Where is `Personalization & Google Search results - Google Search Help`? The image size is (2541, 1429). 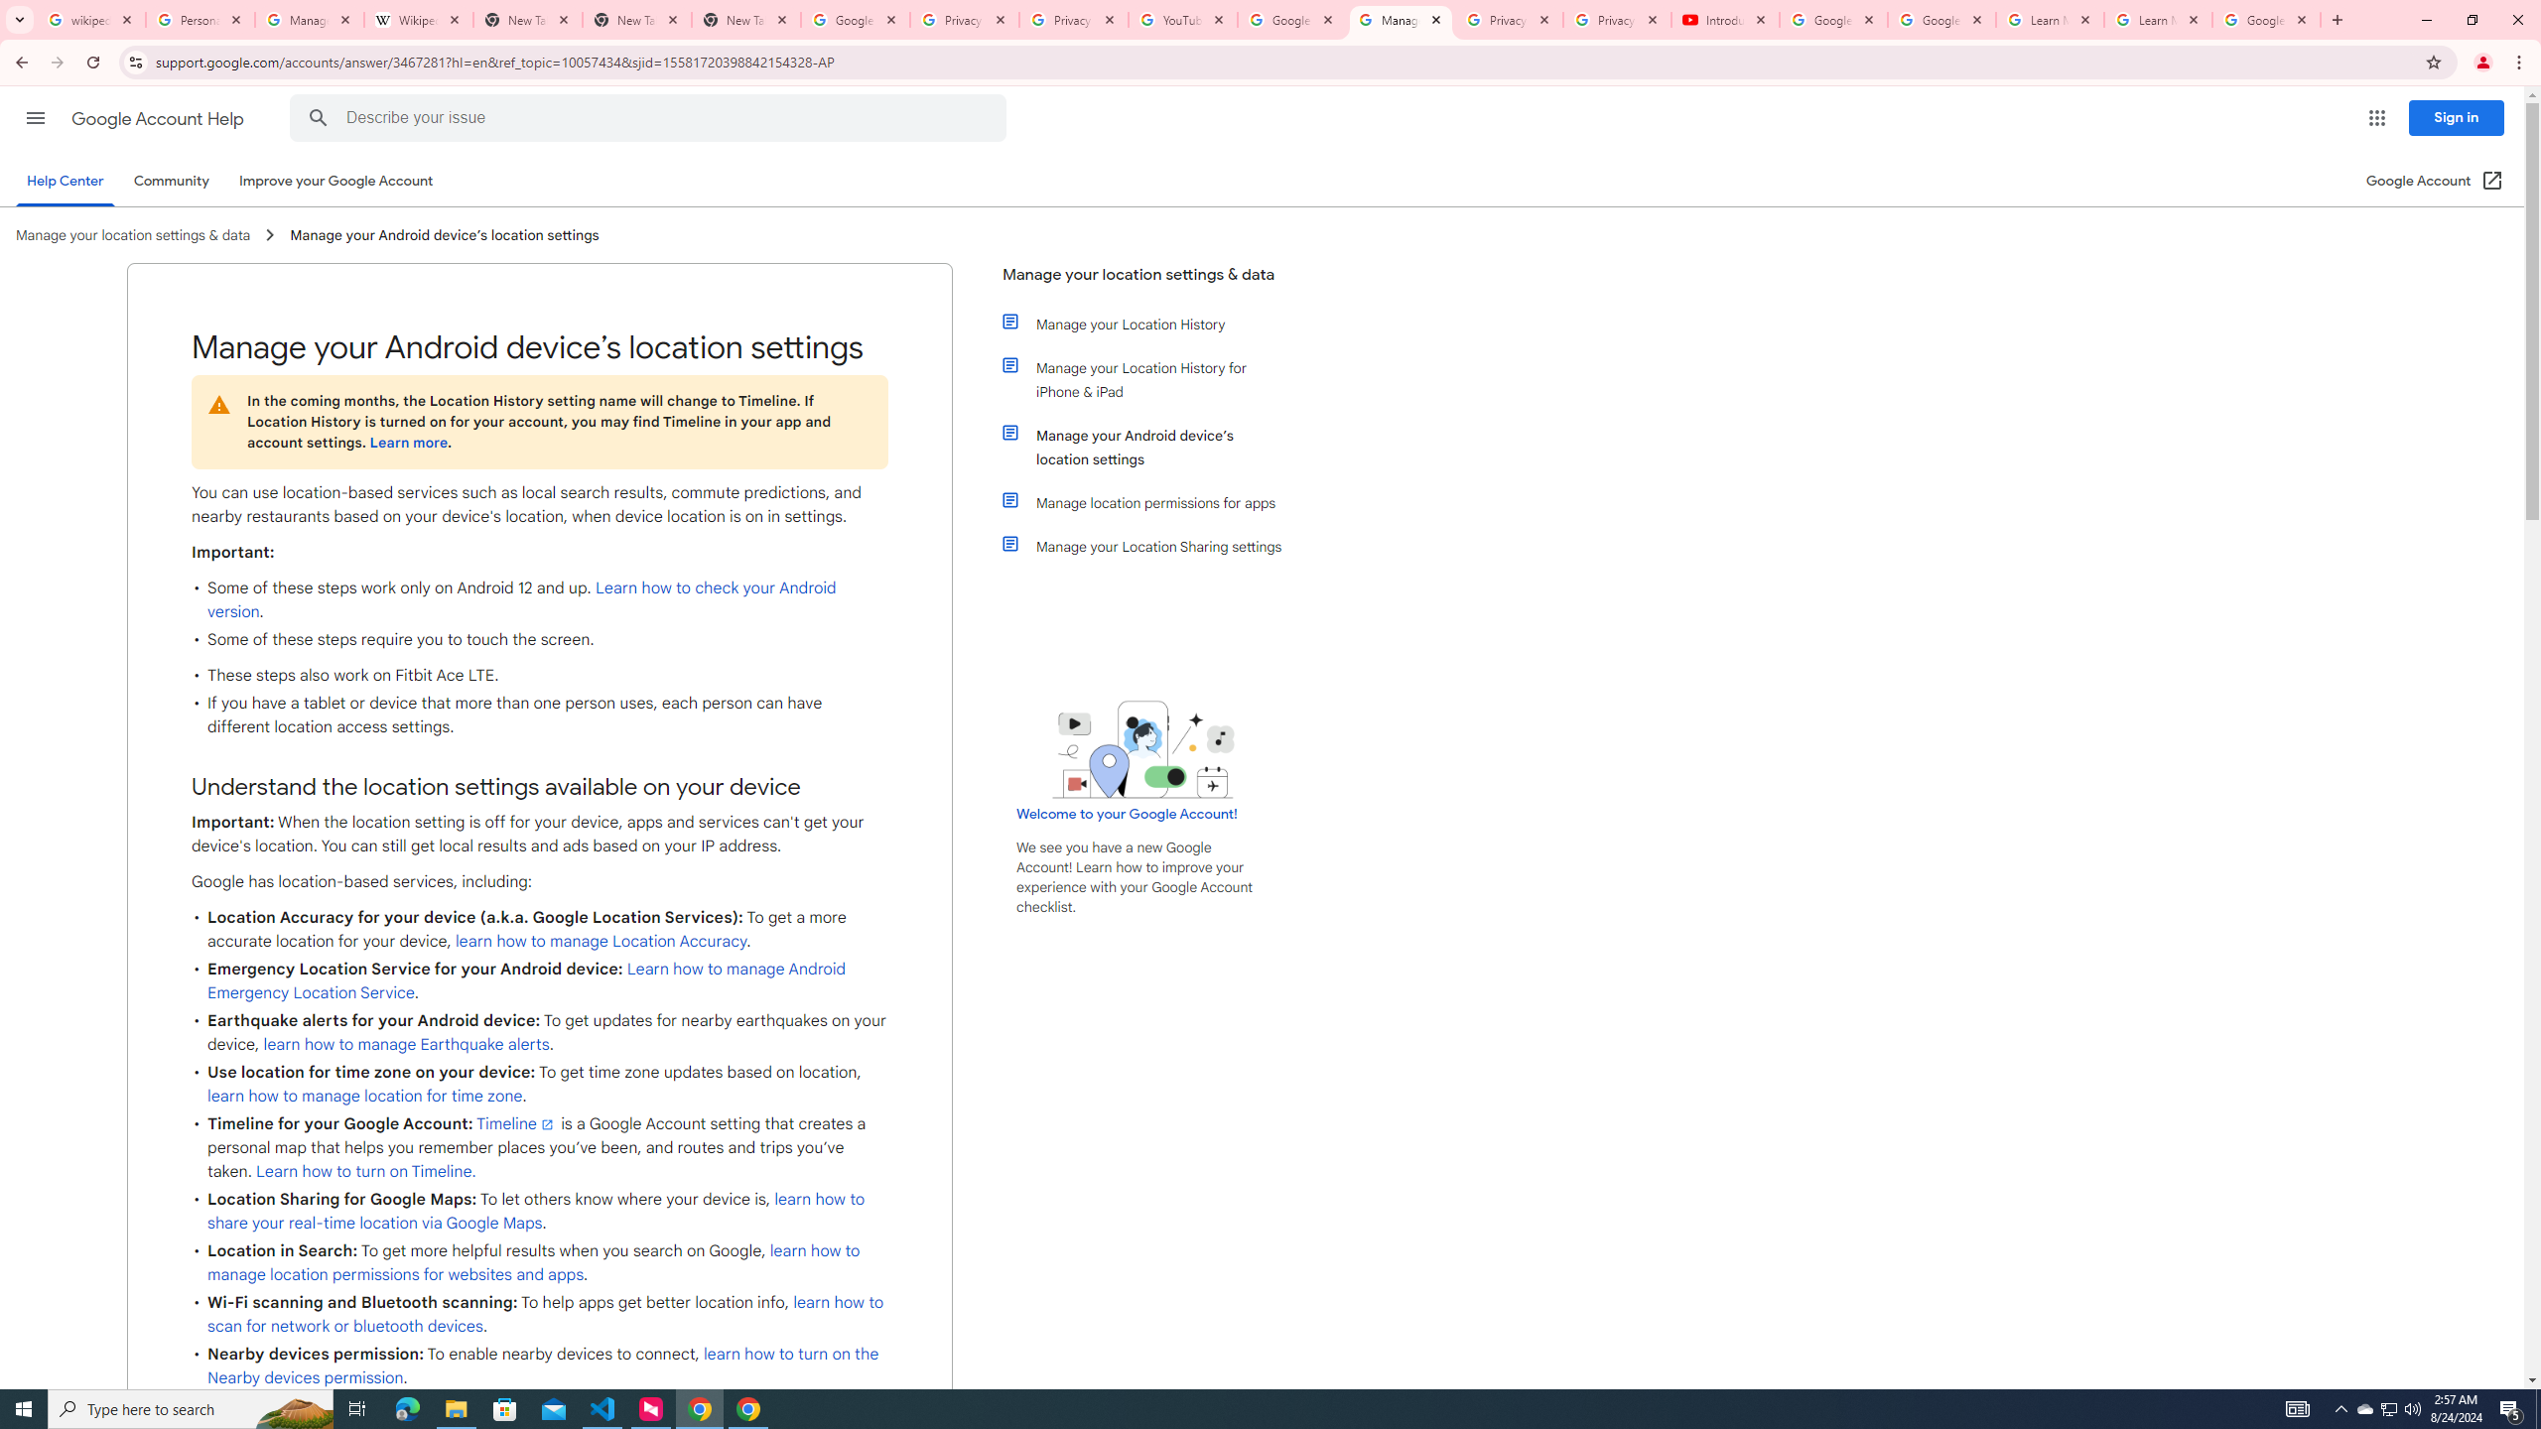 Personalization & Google Search results - Google Search Help is located at coordinates (201, 20).